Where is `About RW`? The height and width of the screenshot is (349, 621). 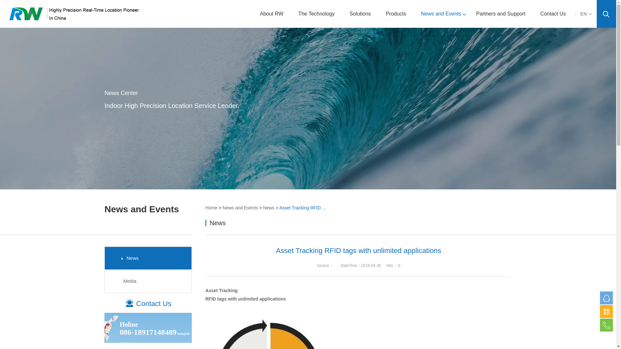
About RW is located at coordinates (274, 14).